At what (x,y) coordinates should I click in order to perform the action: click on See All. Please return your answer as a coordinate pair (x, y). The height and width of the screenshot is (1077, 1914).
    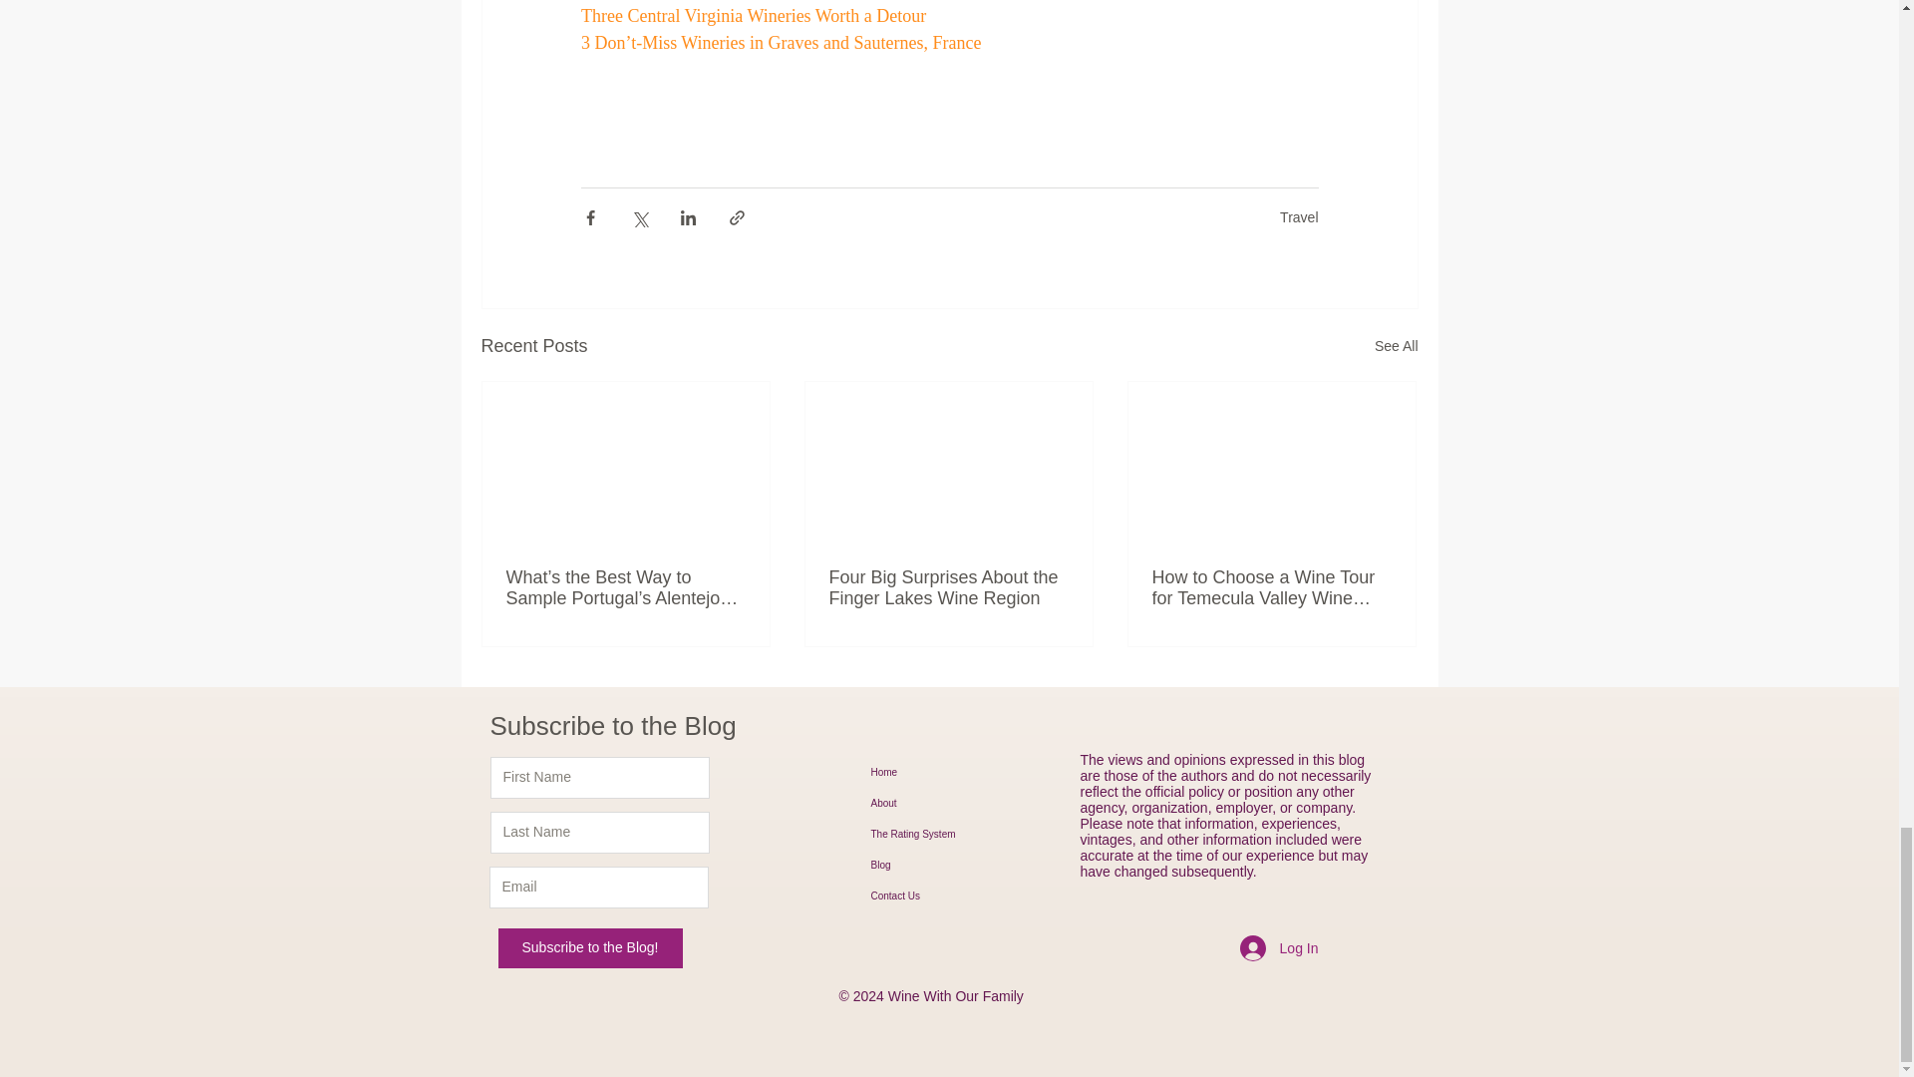
    Looking at the image, I should click on (1396, 345).